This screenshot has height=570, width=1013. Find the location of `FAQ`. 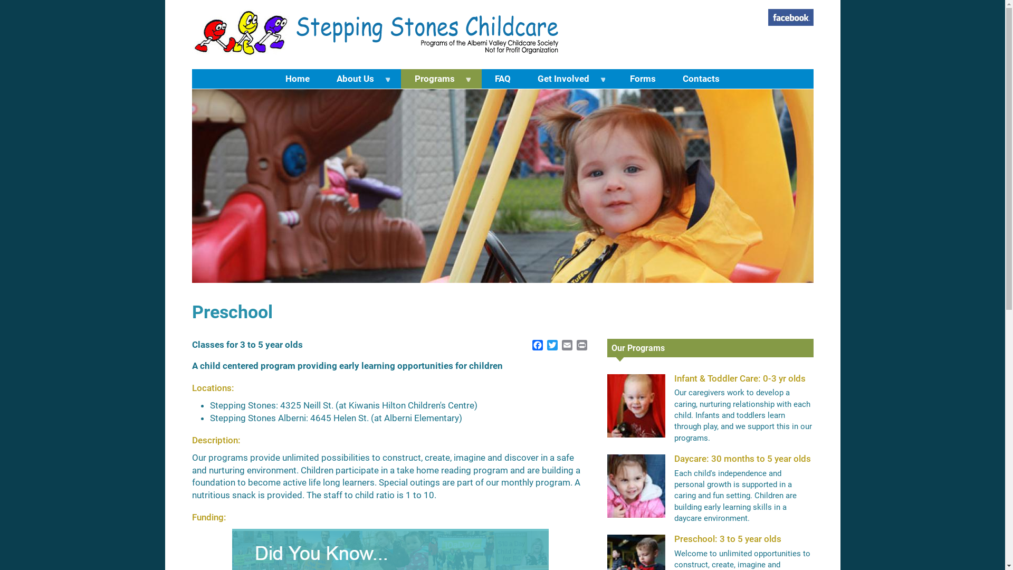

FAQ is located at coordinates (503, 79).